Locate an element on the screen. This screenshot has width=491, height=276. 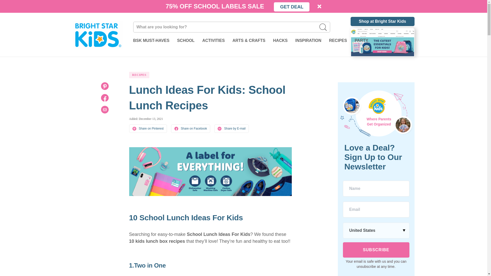
SCHOOL is located at coordinates (186, 42).